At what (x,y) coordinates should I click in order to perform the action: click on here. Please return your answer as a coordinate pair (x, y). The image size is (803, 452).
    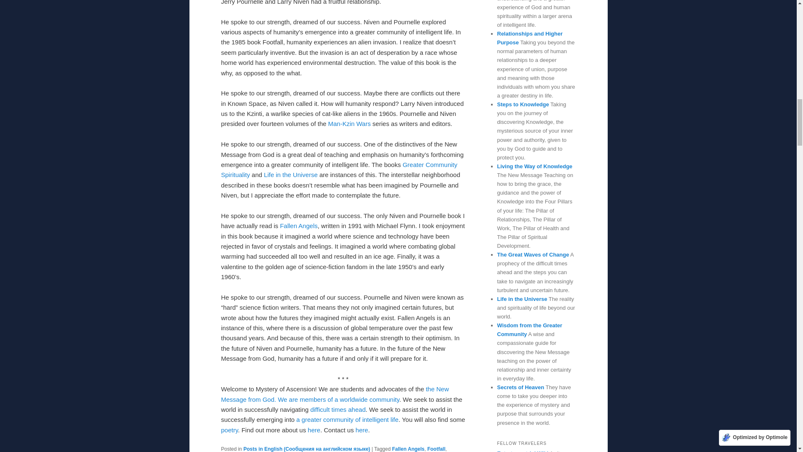
    Looking at the image, I should click on (361, 430).